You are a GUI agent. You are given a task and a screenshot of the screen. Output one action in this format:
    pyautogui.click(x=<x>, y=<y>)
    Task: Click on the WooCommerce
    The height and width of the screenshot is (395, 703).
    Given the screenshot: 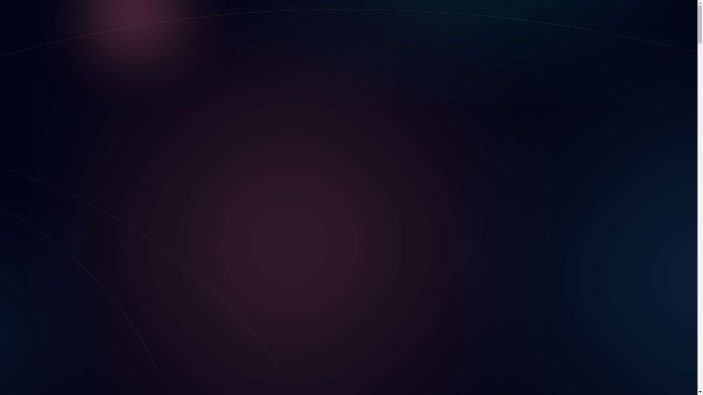 What is the action you would take?
    pyautogui.click(x=77, y=265)
    